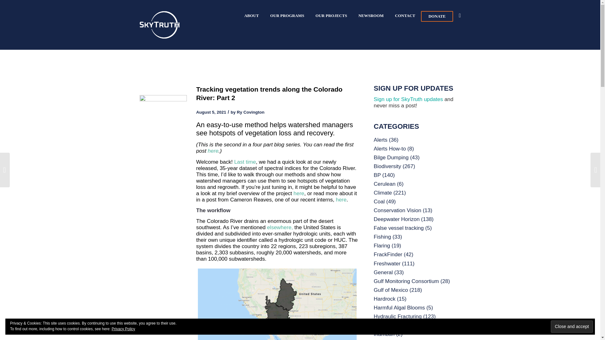  I want to click on elsewhere,, so click(280, 227).